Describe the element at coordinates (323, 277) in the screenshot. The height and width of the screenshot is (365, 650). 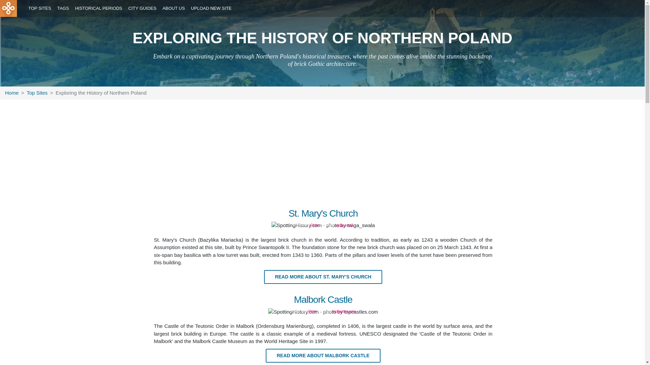
I see `READ MORE ABOUT ST. MARY'S CHURCH` at that location.